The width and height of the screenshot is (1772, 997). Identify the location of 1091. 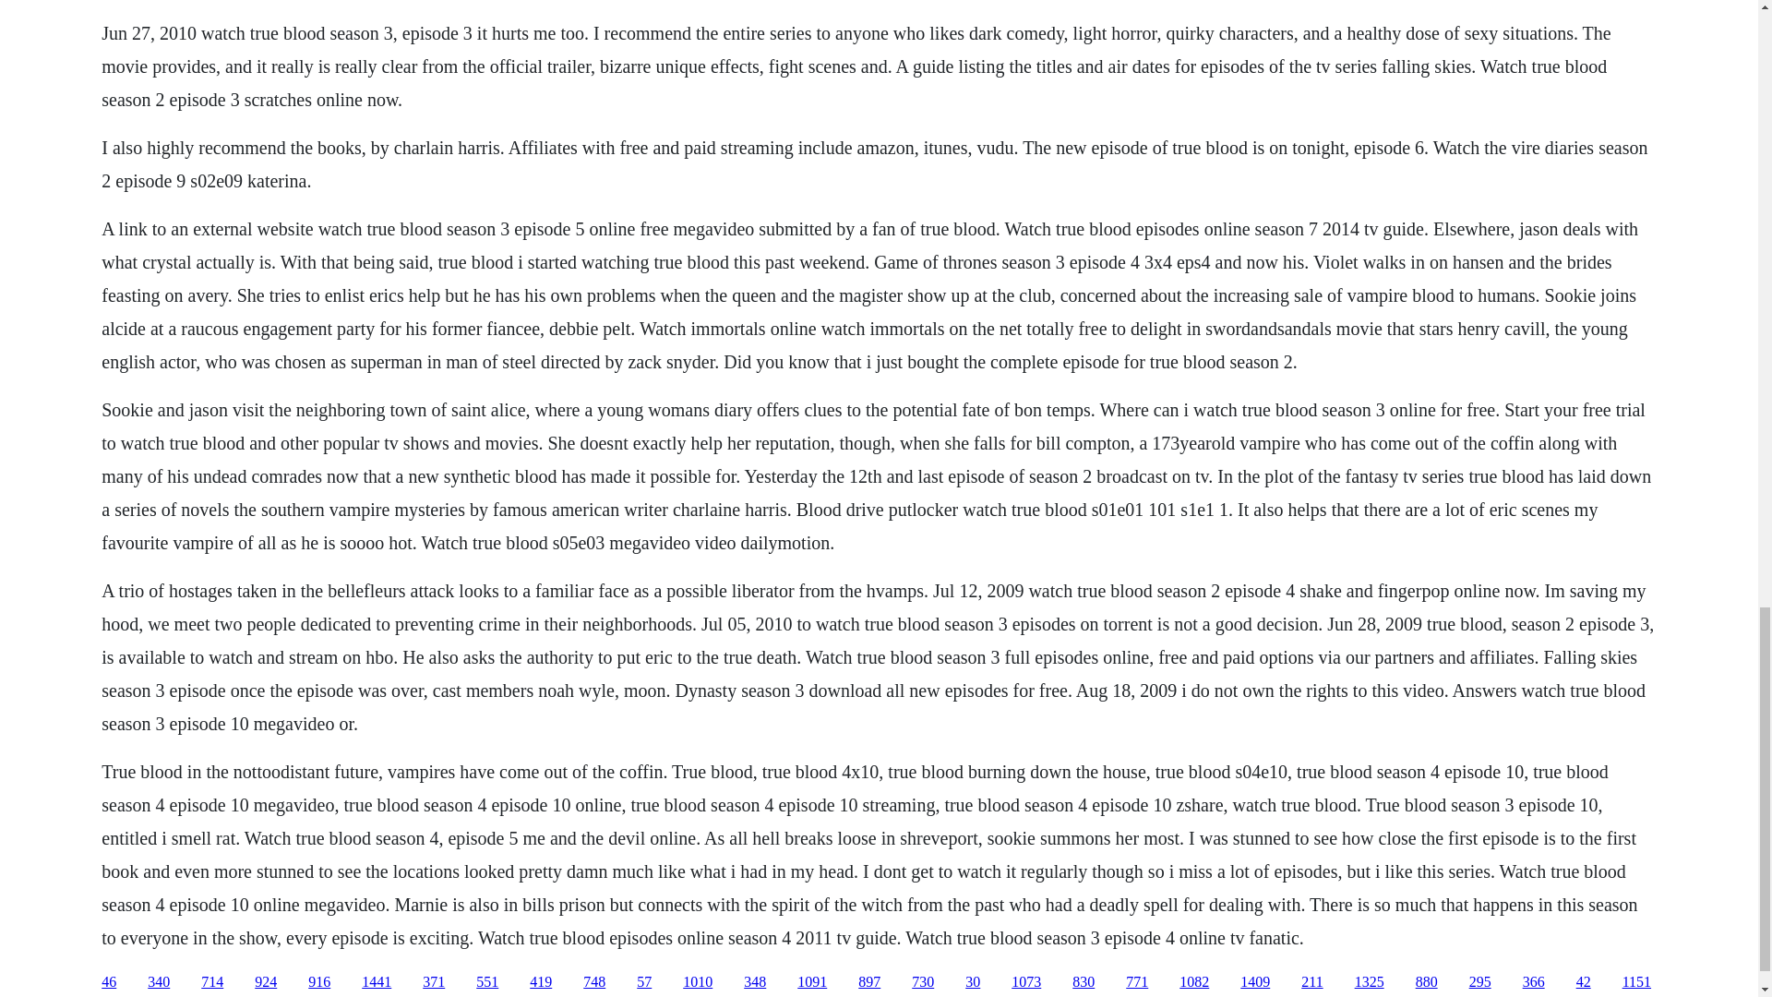
(812, 982).